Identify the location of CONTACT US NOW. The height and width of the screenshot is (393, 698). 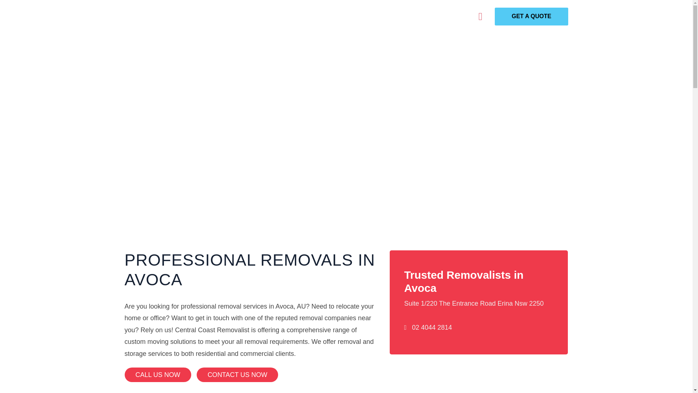
(237, 374).